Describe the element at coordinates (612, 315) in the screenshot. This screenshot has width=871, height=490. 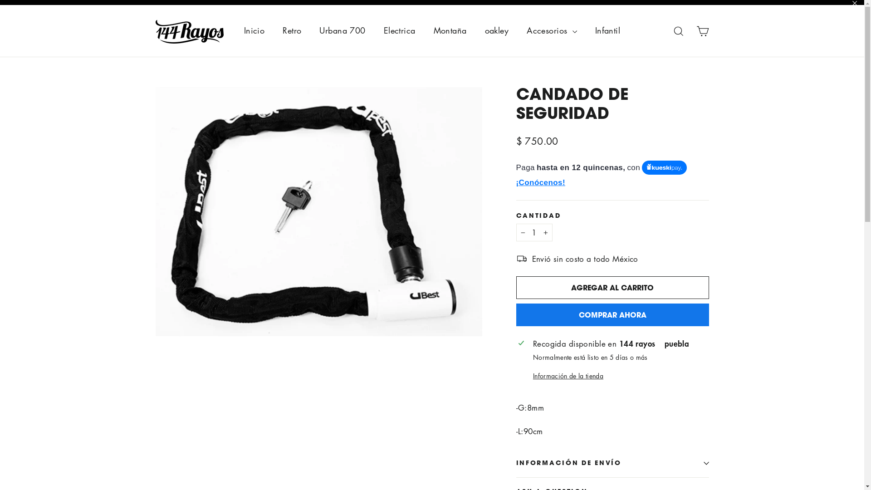
I see `COMPRAR AHORA` at that location.